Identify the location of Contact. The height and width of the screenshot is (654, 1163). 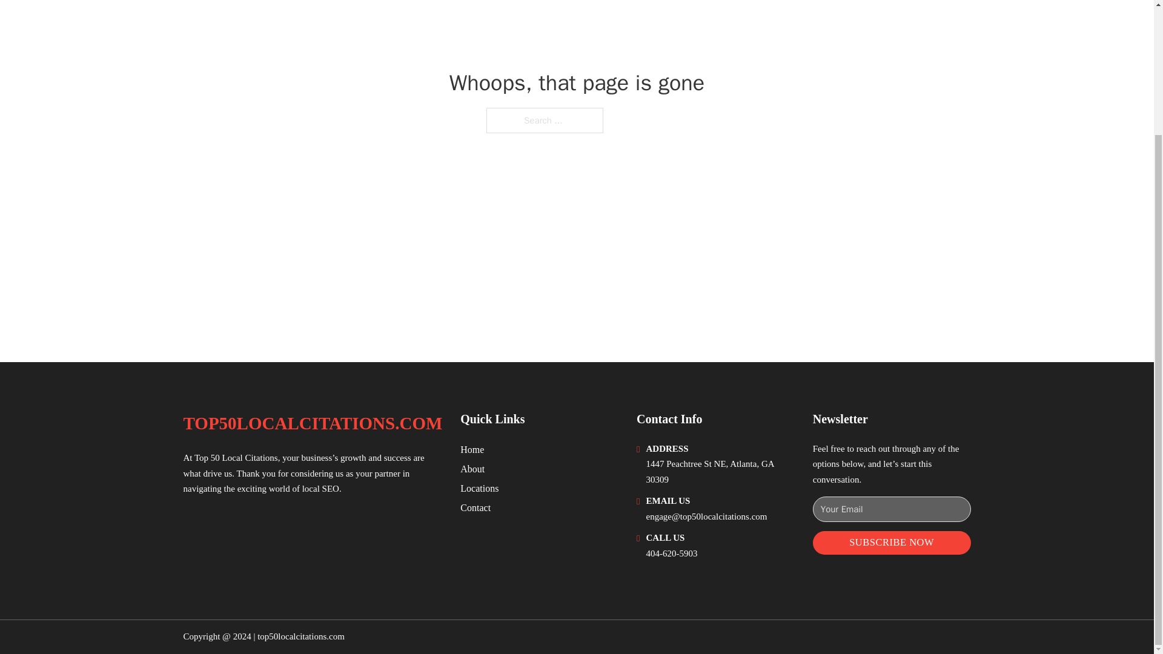
(475, 507).